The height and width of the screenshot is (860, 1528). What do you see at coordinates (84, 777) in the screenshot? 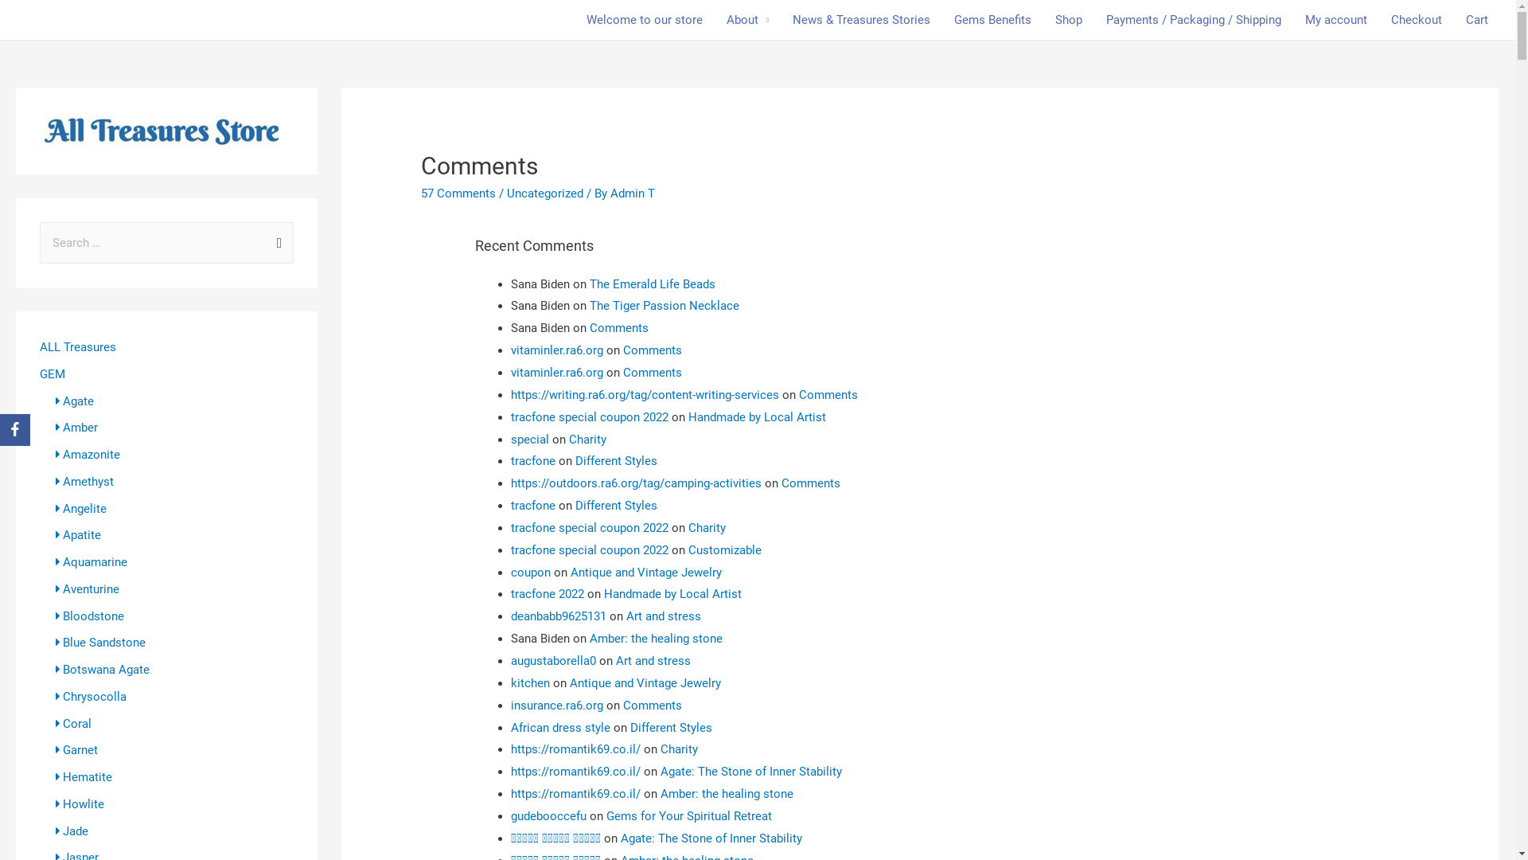
I see `Hematite` at bounding box center [84, 777].